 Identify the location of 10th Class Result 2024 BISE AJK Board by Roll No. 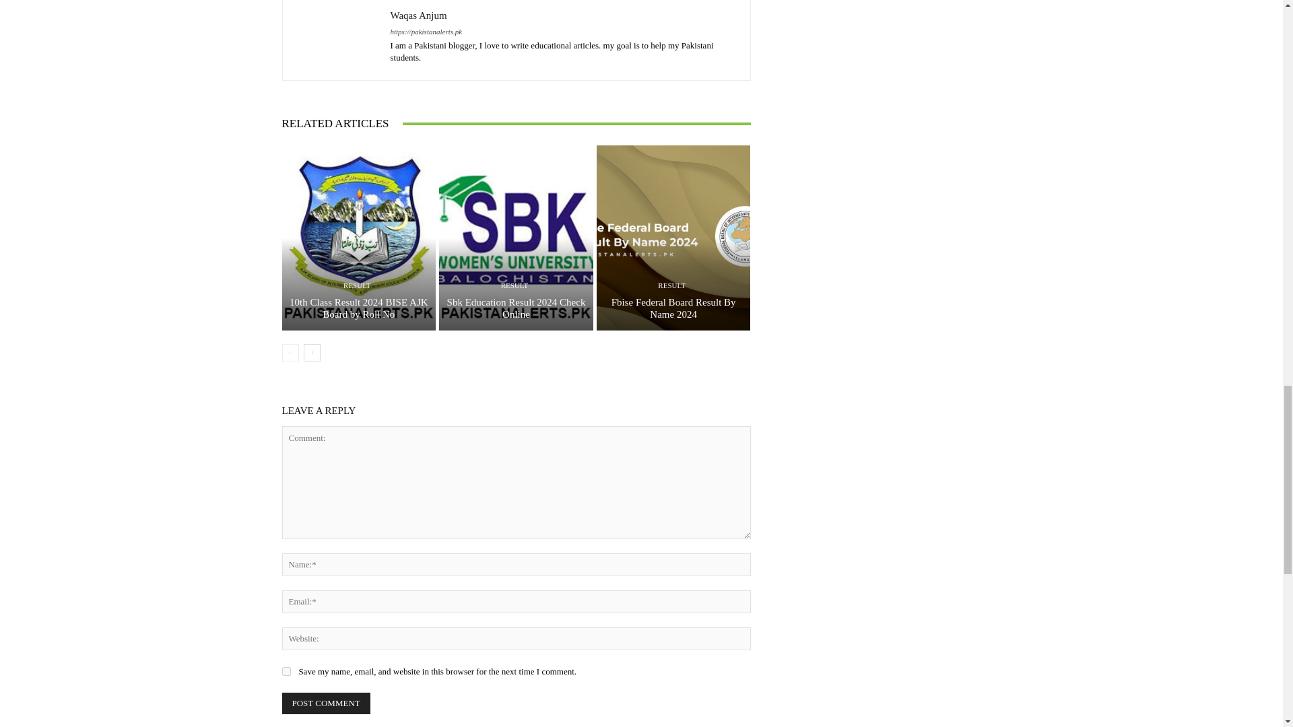
(358, 308).